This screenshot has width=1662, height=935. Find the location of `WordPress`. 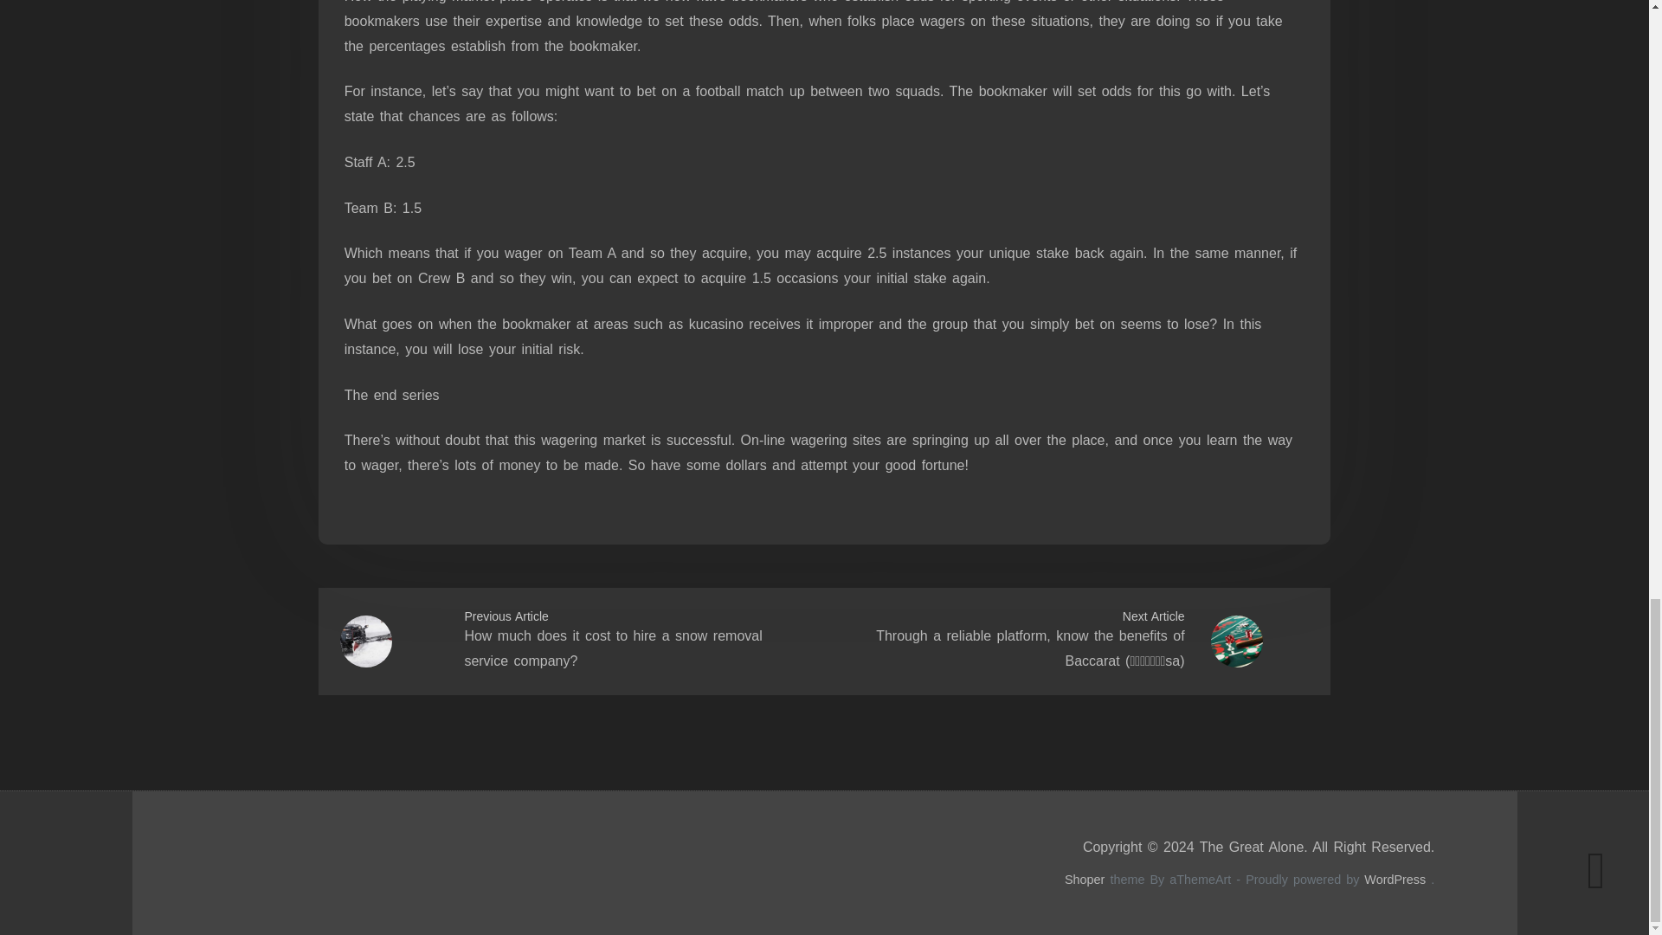

WordPress is located at coordinates (1395, 879).